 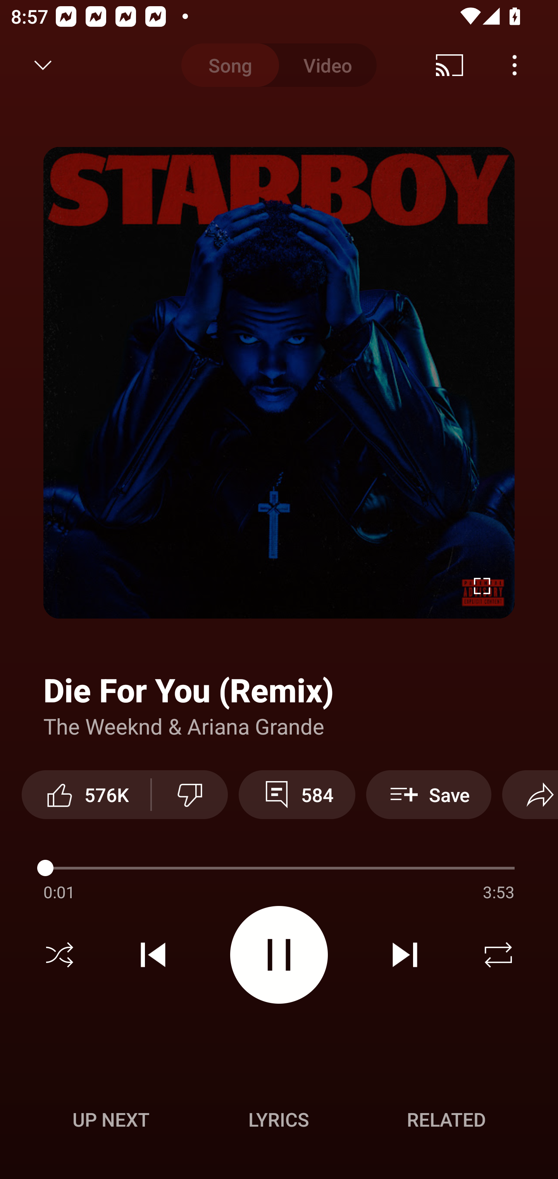 I want to click on Lyrics LYRICS, so click(x=279, y=1119).